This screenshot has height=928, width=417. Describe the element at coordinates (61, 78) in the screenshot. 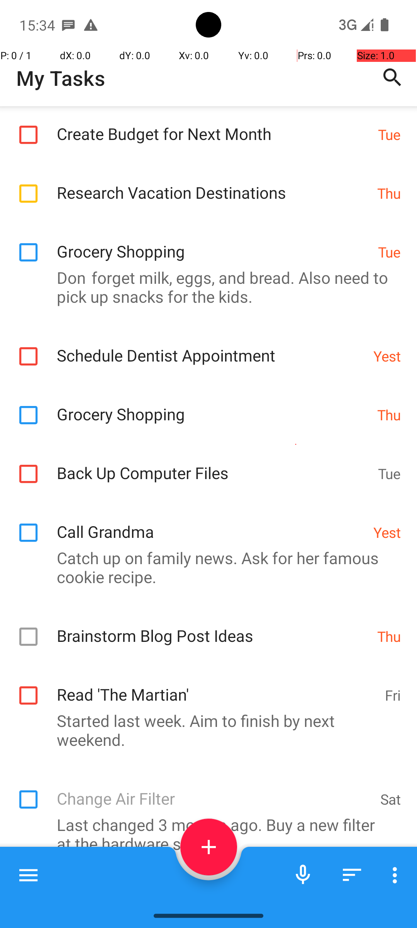

I see `My Tasks` at that location.